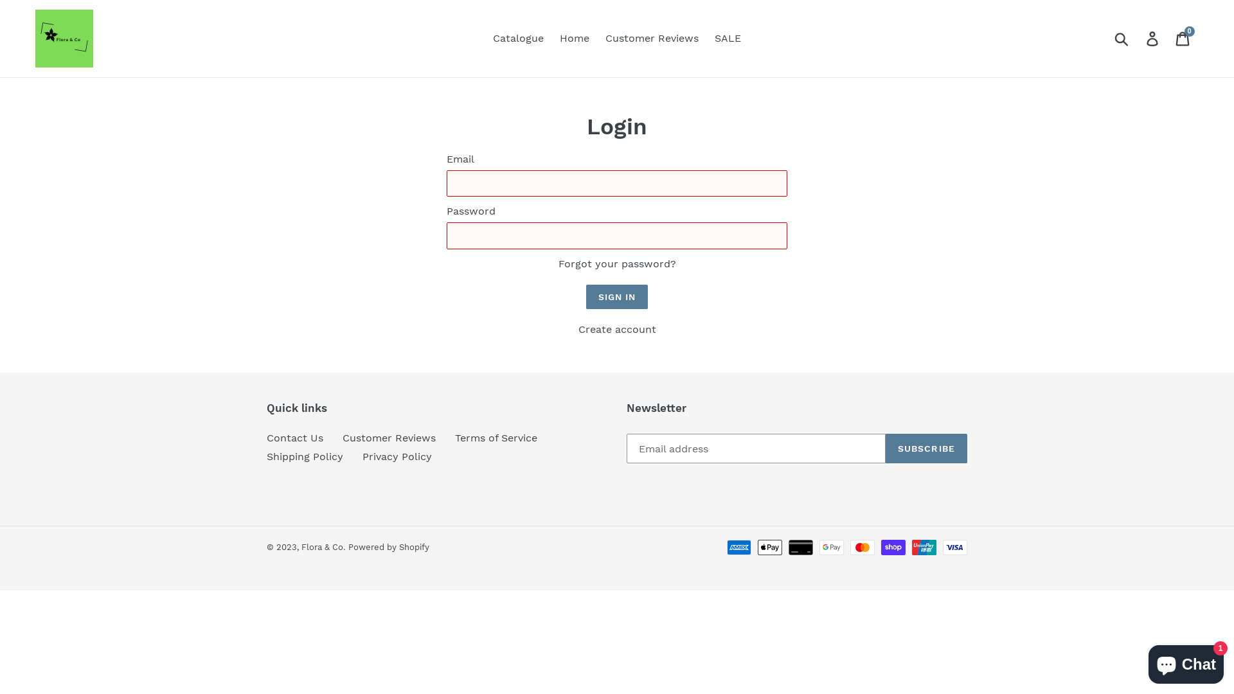 Image resolution: width=1234 pixels, height=694 pixels. What do you see at coordinates (295, 438) in the screenshot?
I see `Contact Us` at bounding box center [295, 438].